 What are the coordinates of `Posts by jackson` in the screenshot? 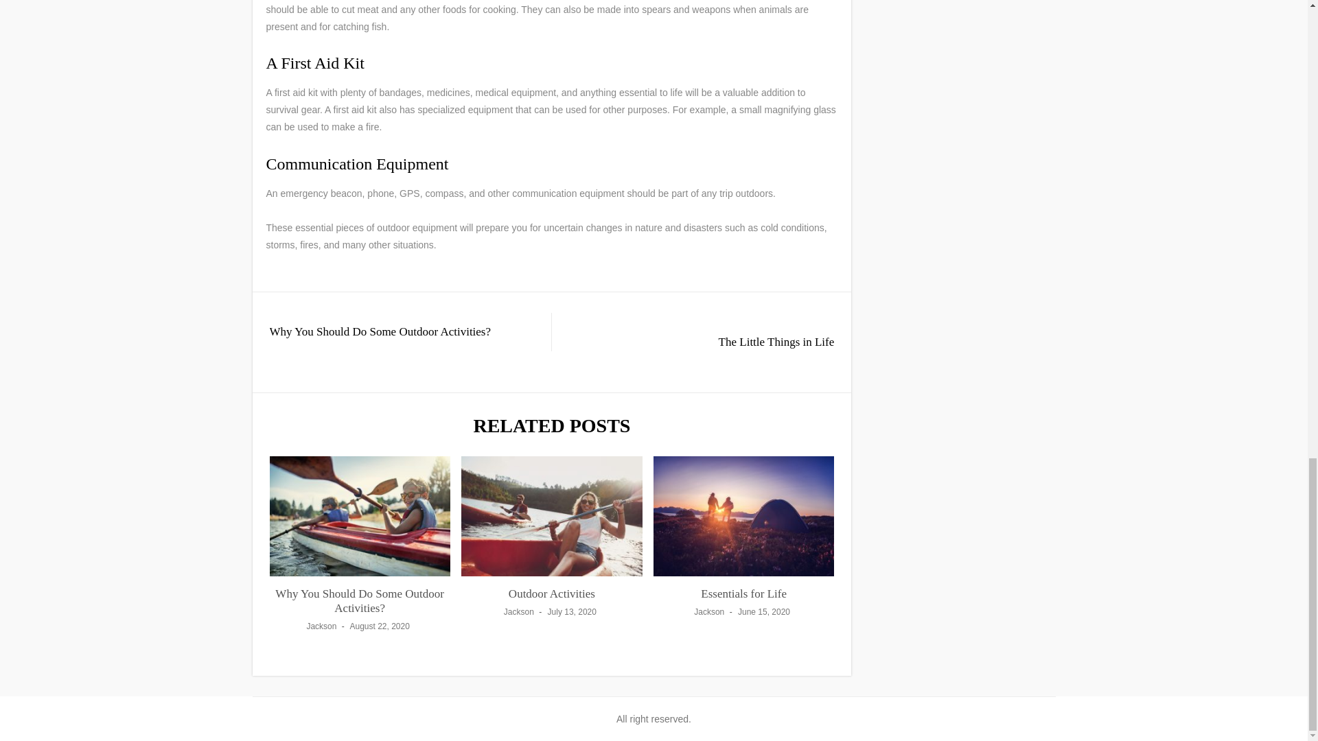 It's located at (518, 611).